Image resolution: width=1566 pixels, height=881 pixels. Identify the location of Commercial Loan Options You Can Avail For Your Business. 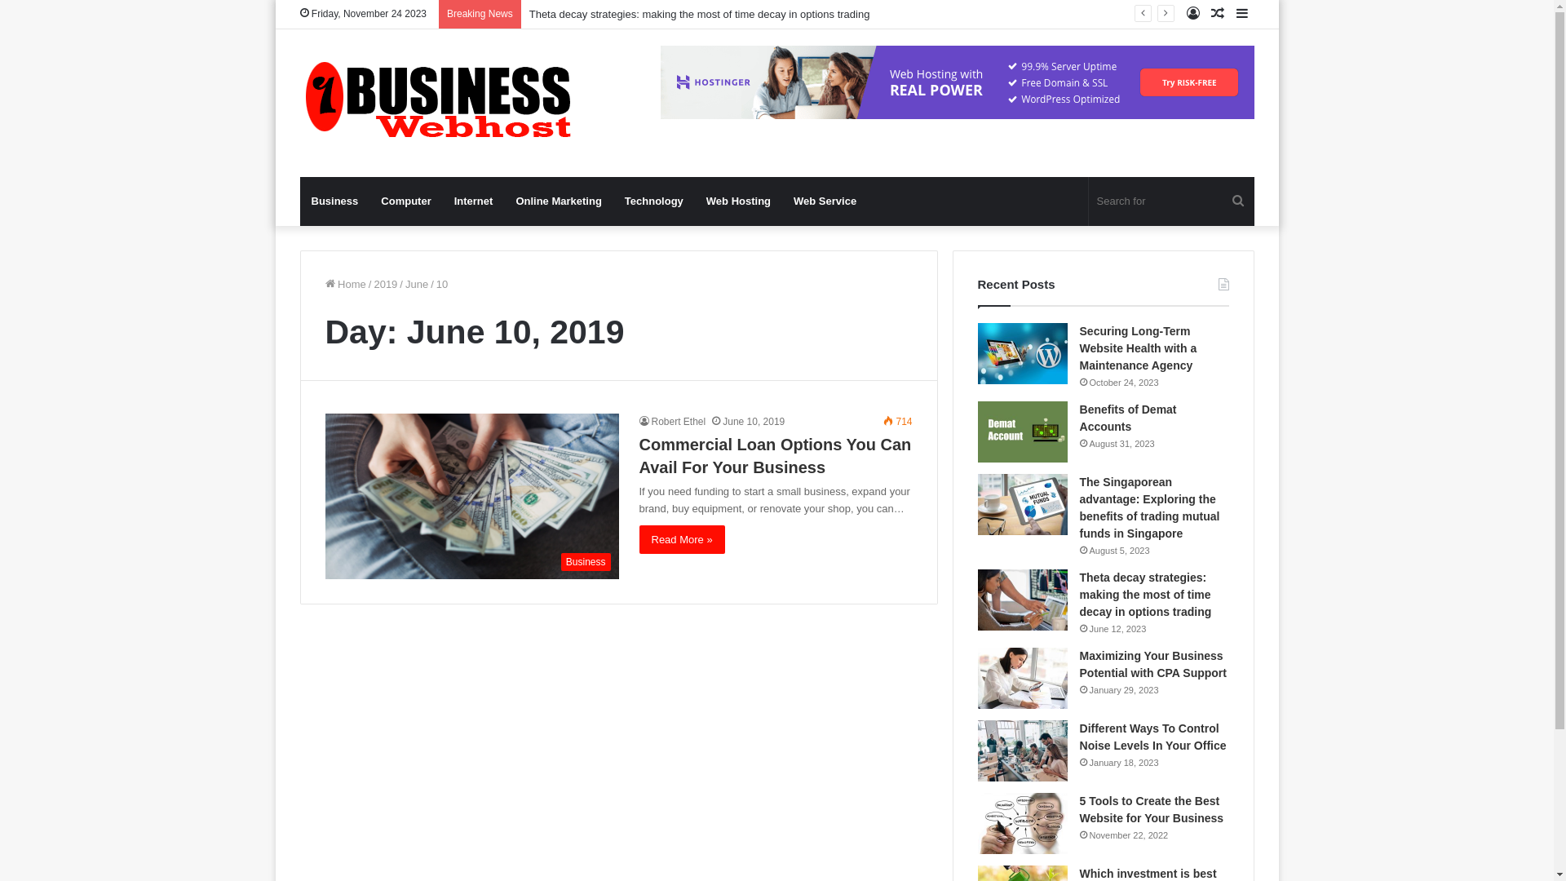
(776, 456).